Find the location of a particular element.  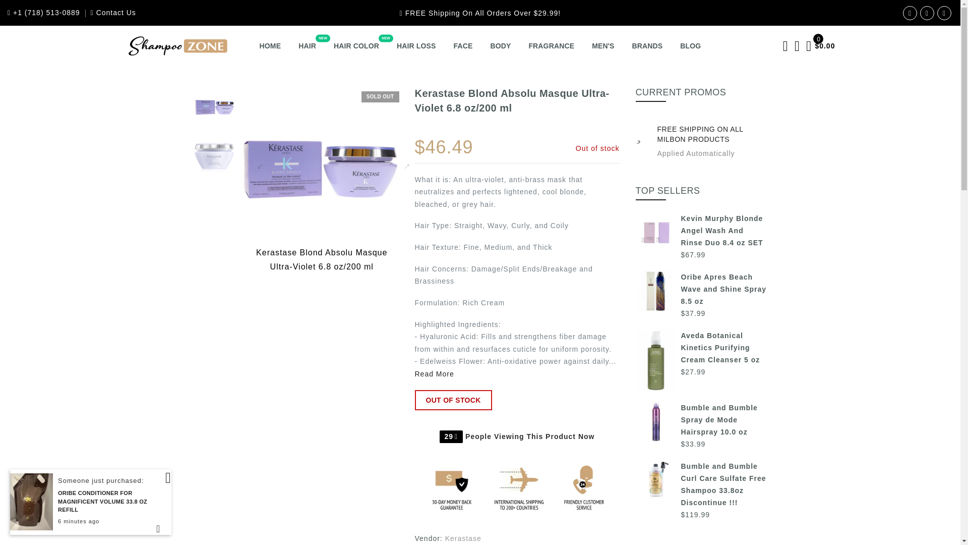

Bumble and Bumble Spray de Mode Hairspray 10.0 oz is located at coordinates (701, 420).